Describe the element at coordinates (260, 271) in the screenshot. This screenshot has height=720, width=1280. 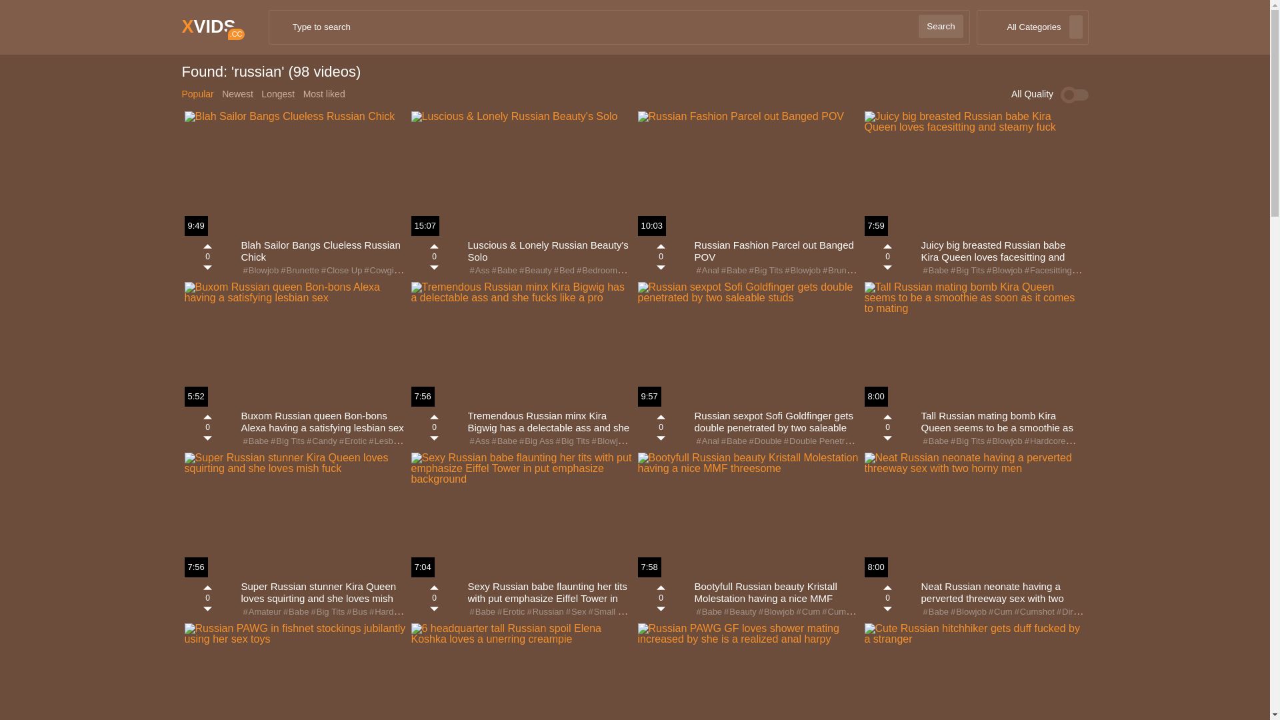
I see `Blowjob` at that location.